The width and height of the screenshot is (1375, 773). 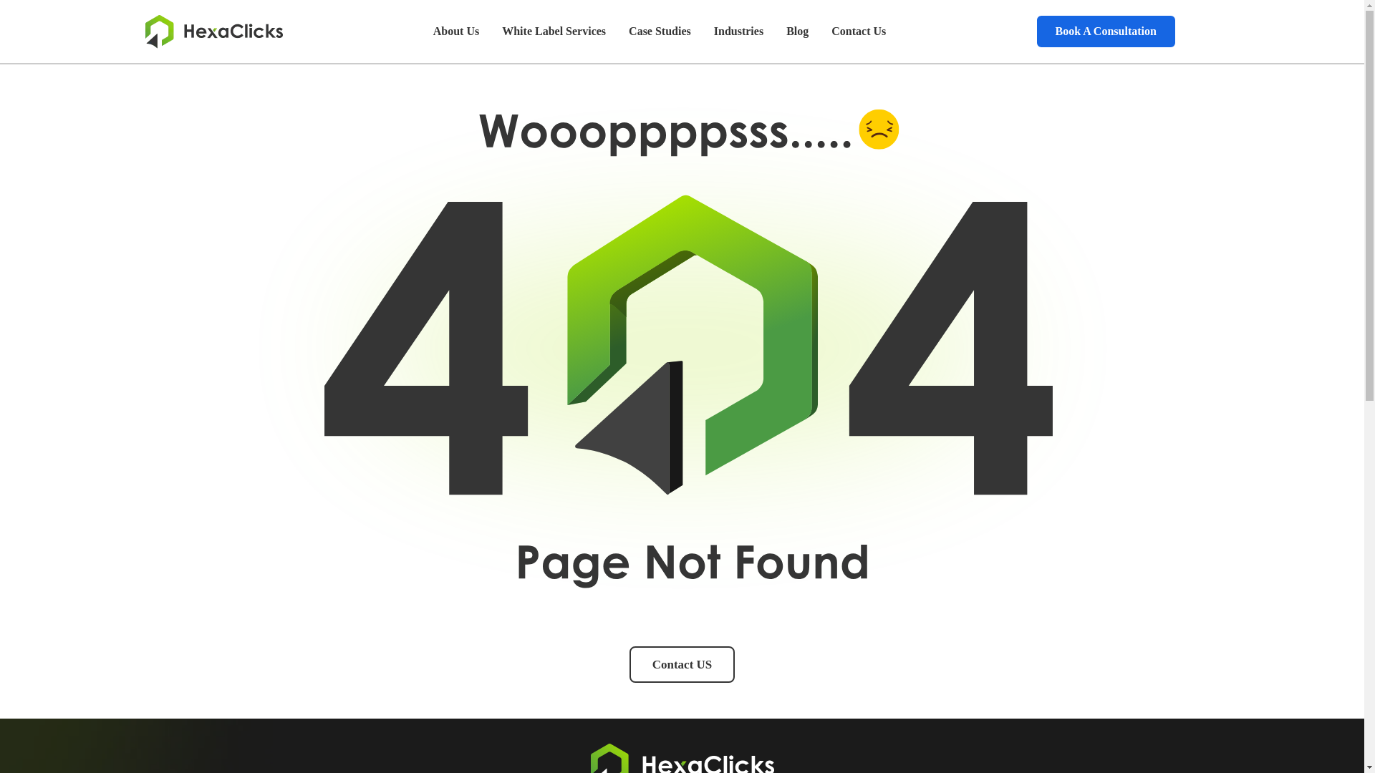 I want to click on Industries, so click(x=739, y=31).